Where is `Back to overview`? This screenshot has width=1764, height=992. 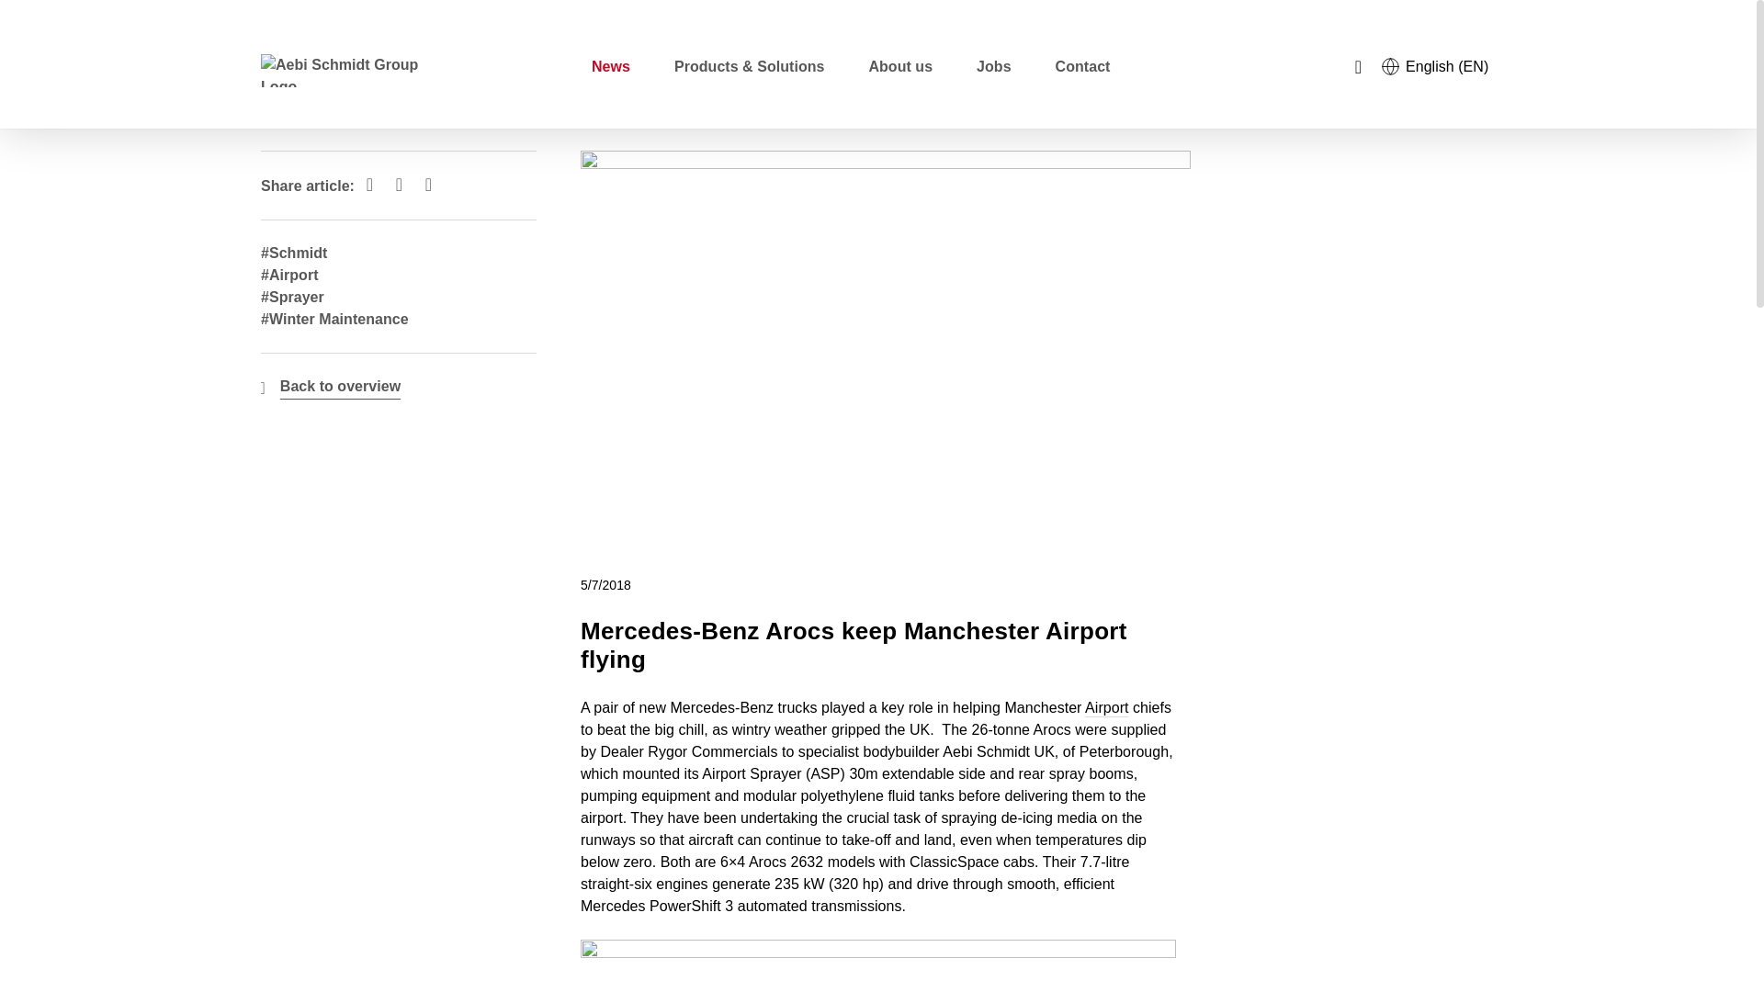
Back to overview is located at coordinates (340, 387).